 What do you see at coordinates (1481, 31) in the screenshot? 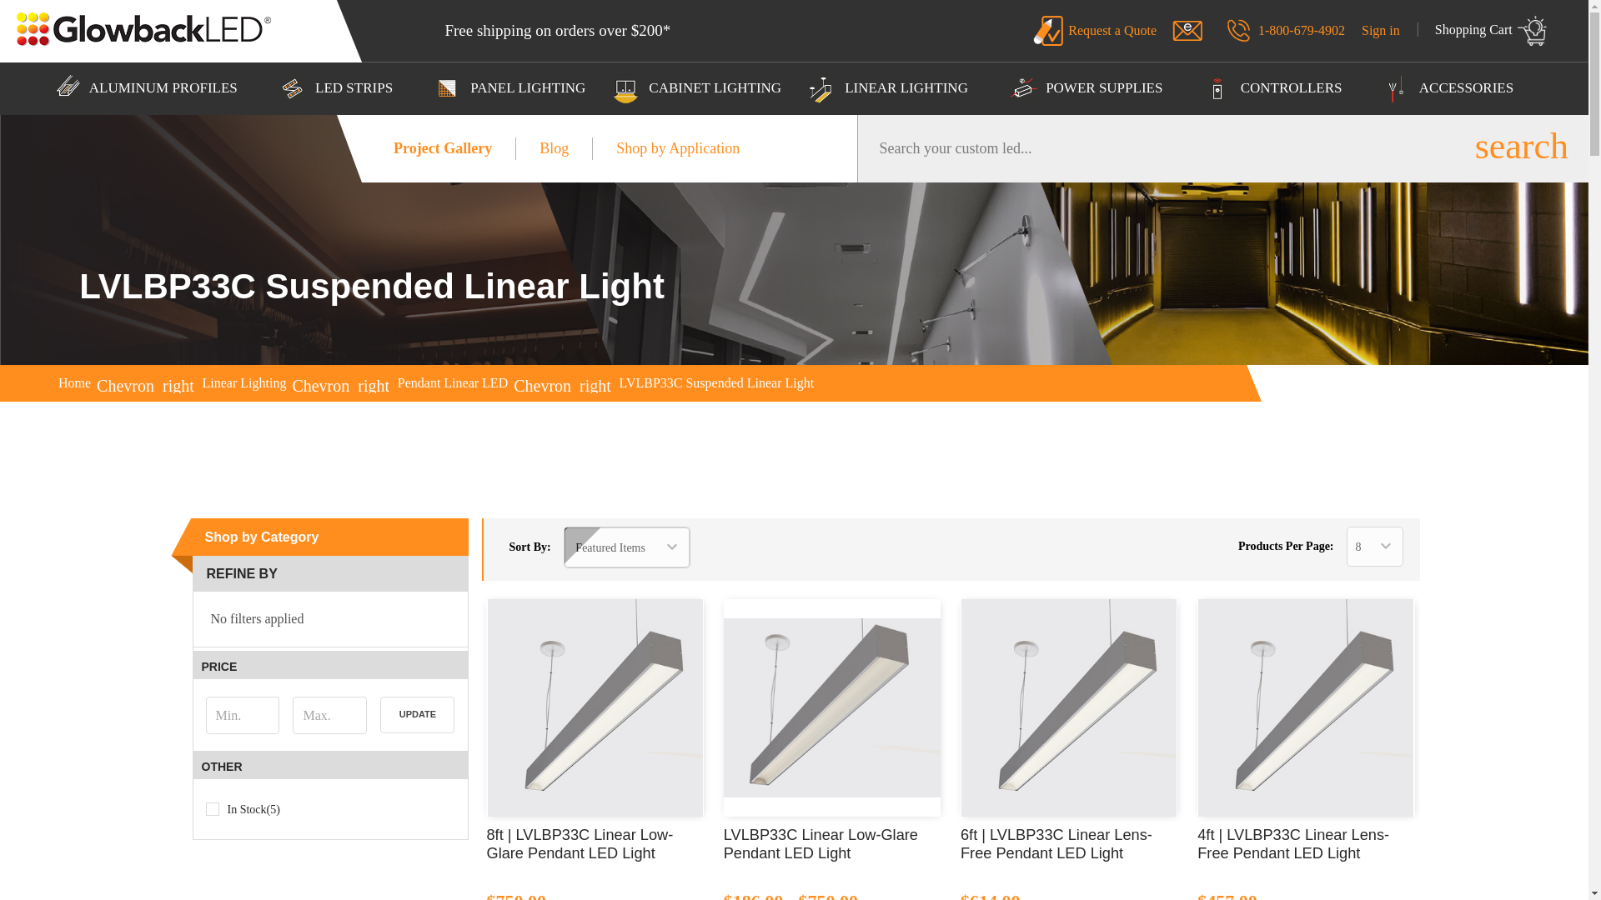
I see `Cart` at bounding box center [1481, 31].